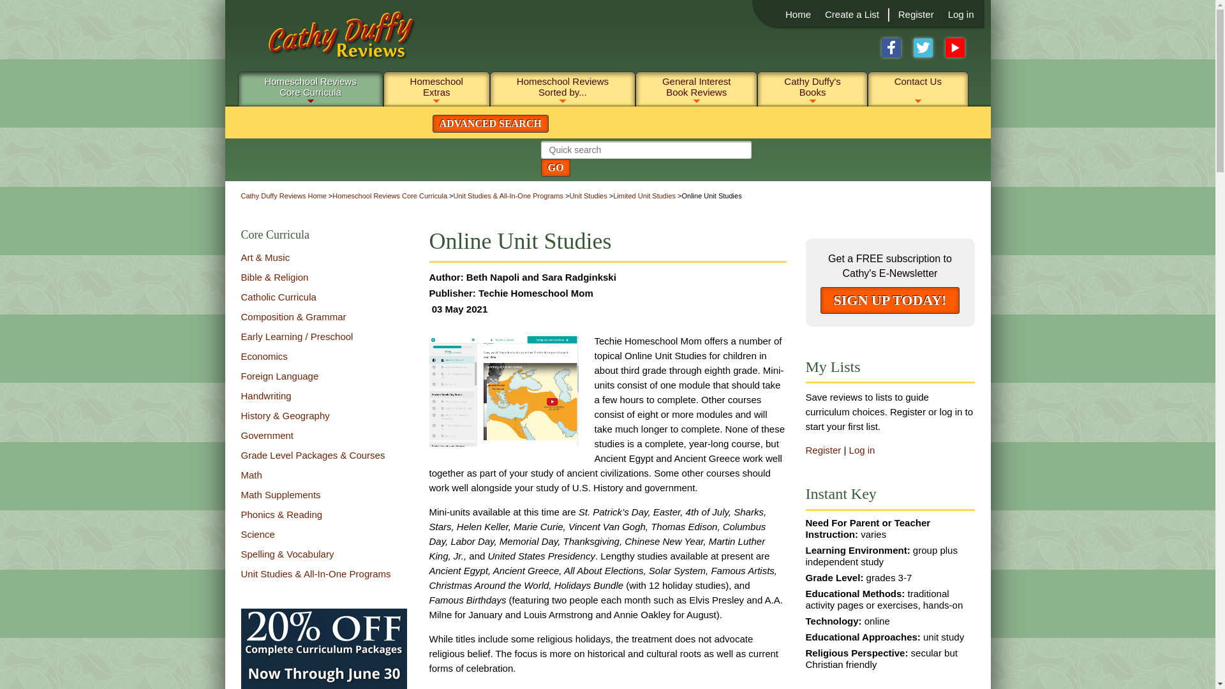 Image resolution: width=1225 pixels, height=689 pixels. I want to click on Register, so click(503, 391).